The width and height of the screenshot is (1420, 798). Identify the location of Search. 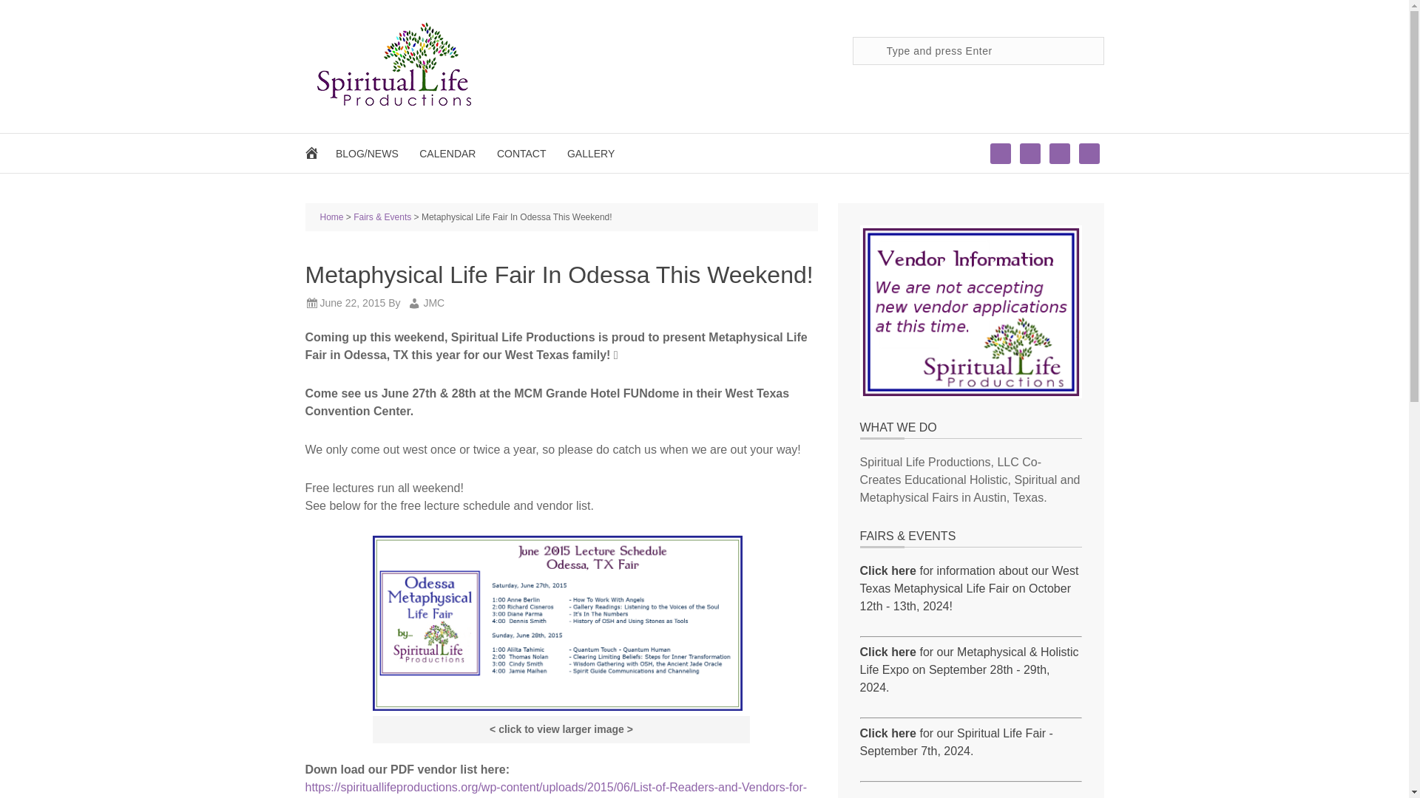
(1125, 43).